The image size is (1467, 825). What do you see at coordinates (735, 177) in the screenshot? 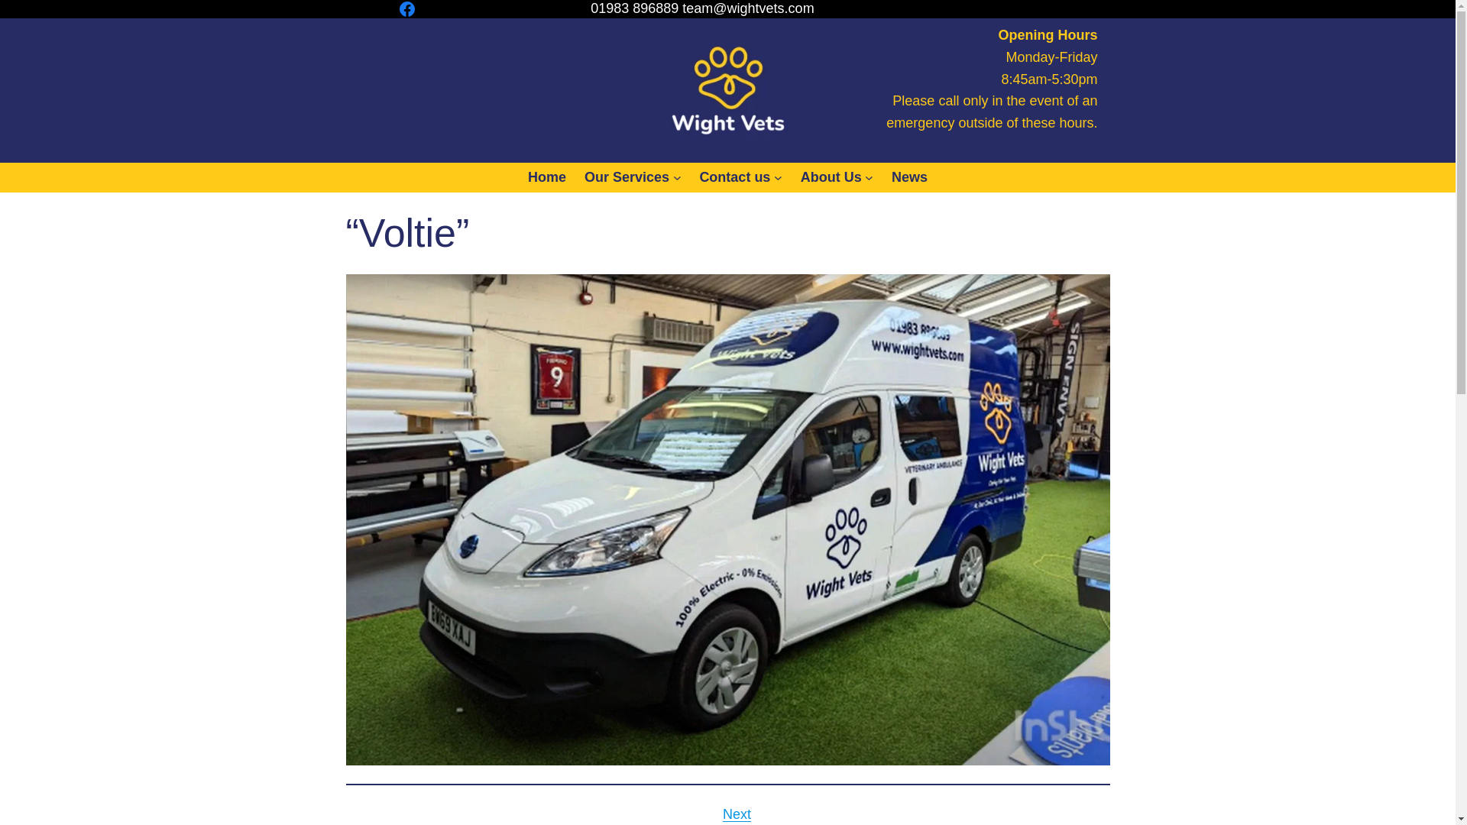
I see `Contact us` at bounding box center [735, 177].